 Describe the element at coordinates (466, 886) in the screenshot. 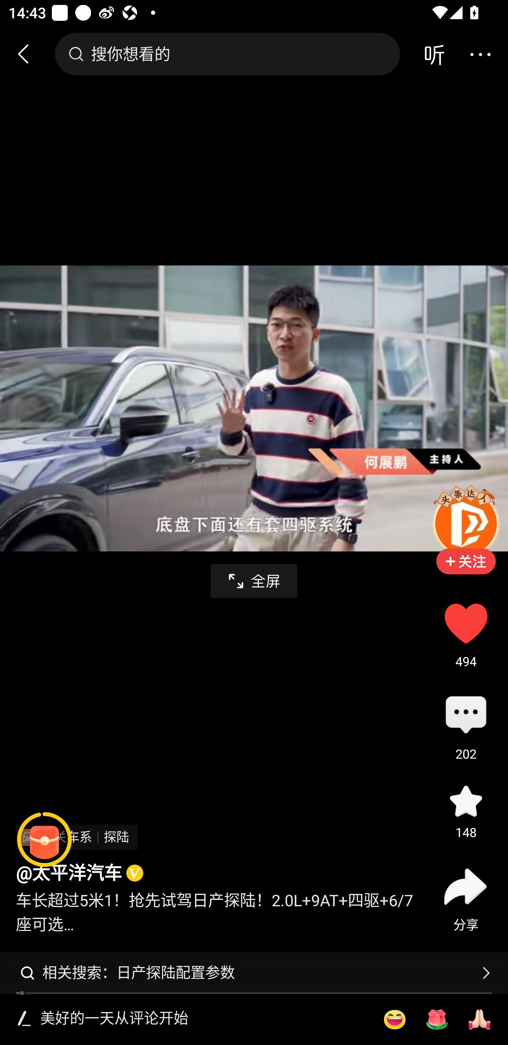

I see `分享` at that location.